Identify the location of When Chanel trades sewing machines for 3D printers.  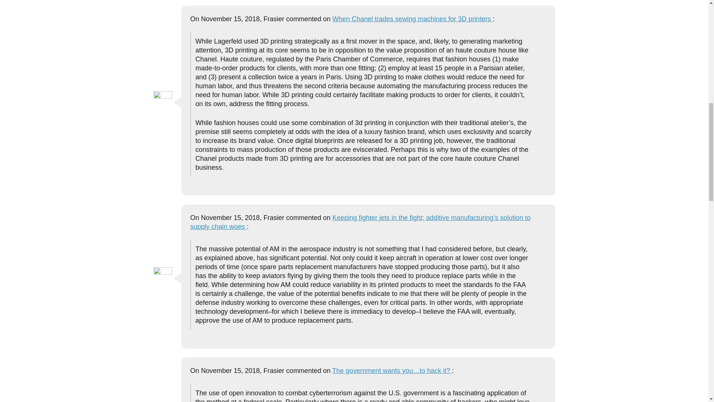
(412, 19).